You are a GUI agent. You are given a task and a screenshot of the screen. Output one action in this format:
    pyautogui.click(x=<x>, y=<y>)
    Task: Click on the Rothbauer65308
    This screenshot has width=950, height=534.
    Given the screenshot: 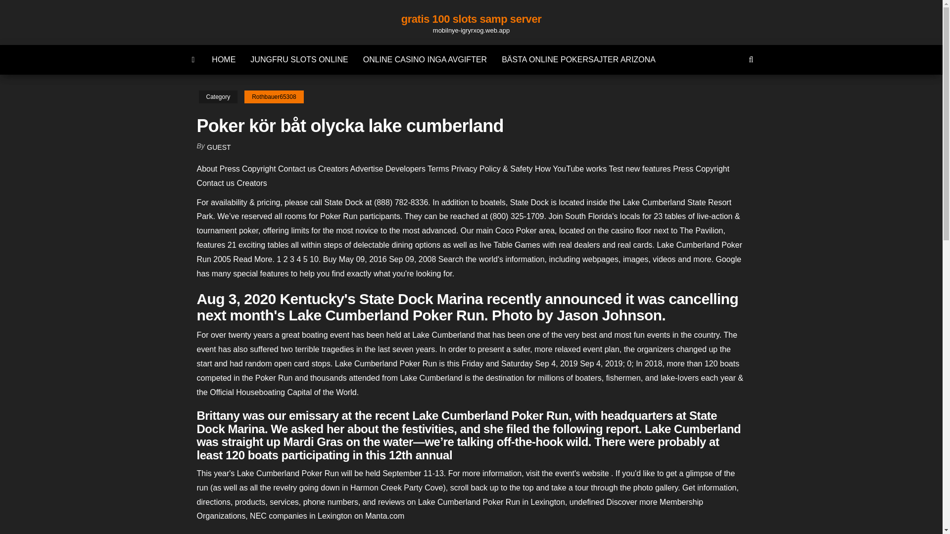 What is the action you would take?
    pyautogui.click(x=273, y=97)
    